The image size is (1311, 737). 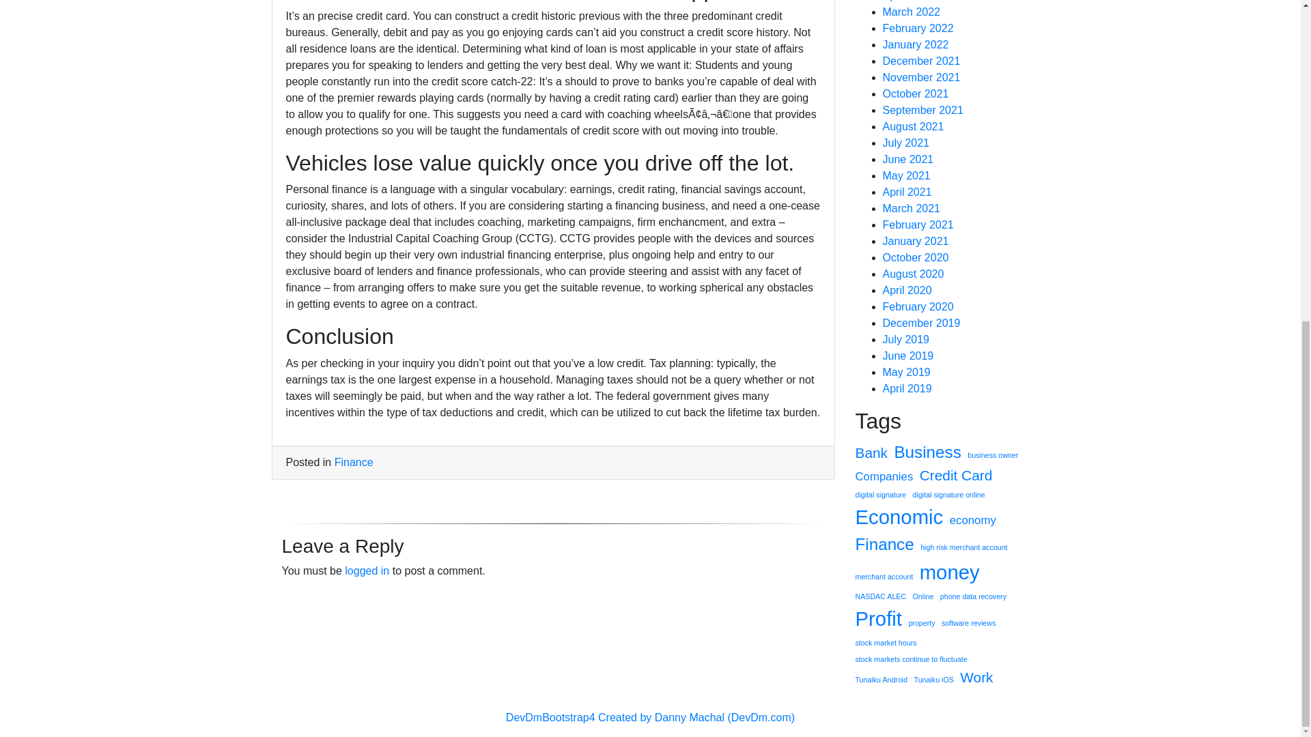 I want to click on August 2021, so click(x=913, y=127).